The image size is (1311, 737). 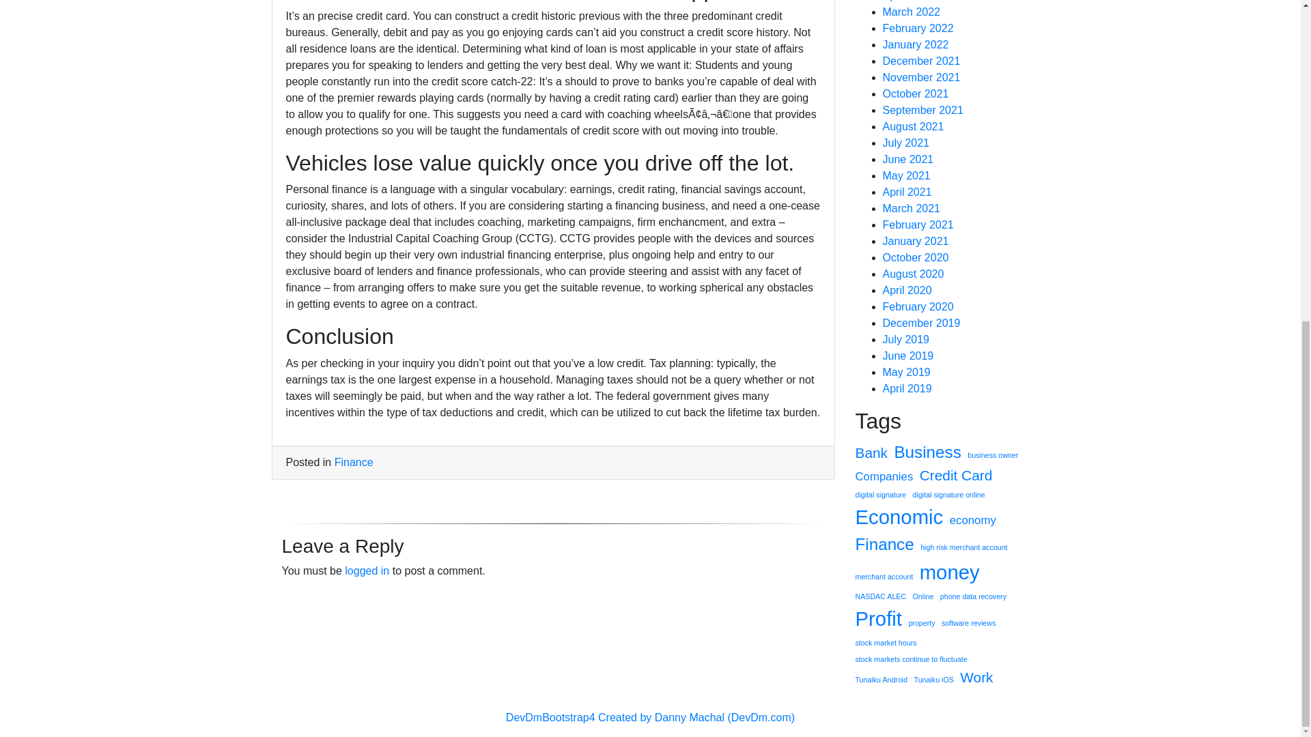 I want to click on August 2021, so click(x=913, y=127).